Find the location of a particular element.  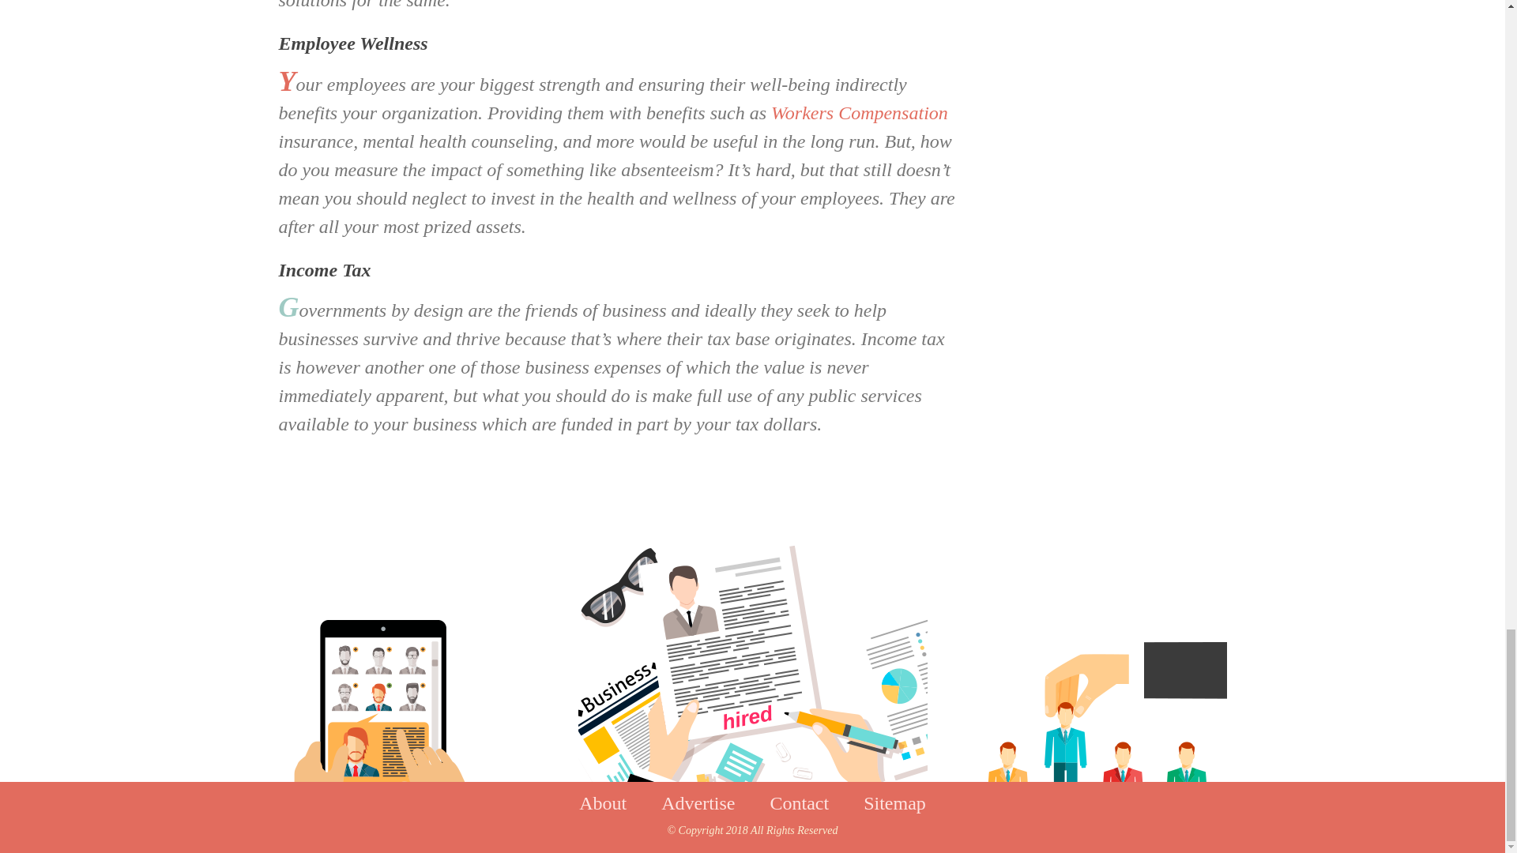

Contact is located at coordinates (798, 803).